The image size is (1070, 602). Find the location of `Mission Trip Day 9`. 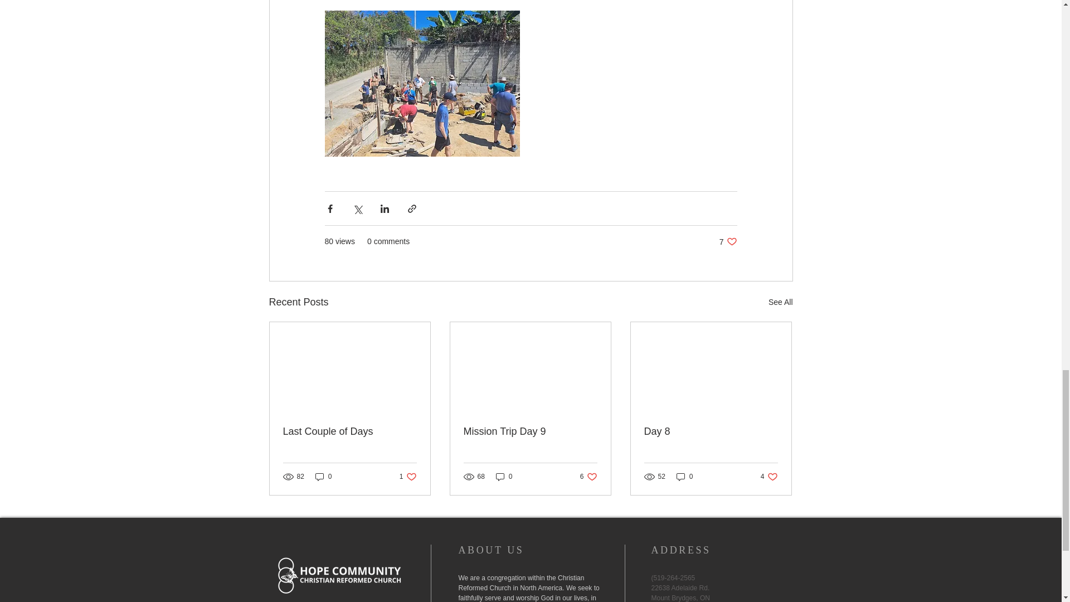

Mission Trip Day 9 is located at coordinates (684, 477).